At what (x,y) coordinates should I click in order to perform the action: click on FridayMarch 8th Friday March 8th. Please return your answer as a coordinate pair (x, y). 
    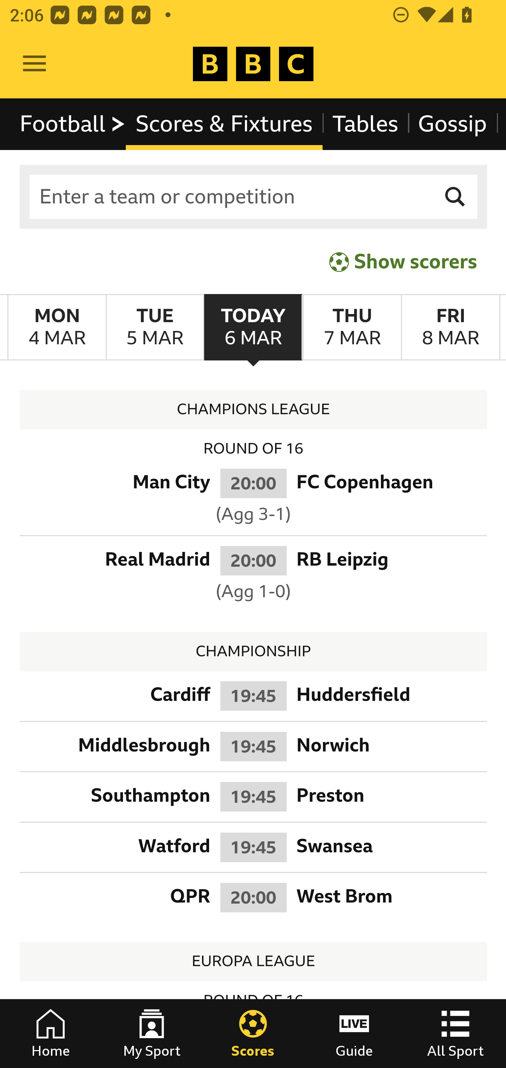
    Looking at the image, I should click on (450, 327).